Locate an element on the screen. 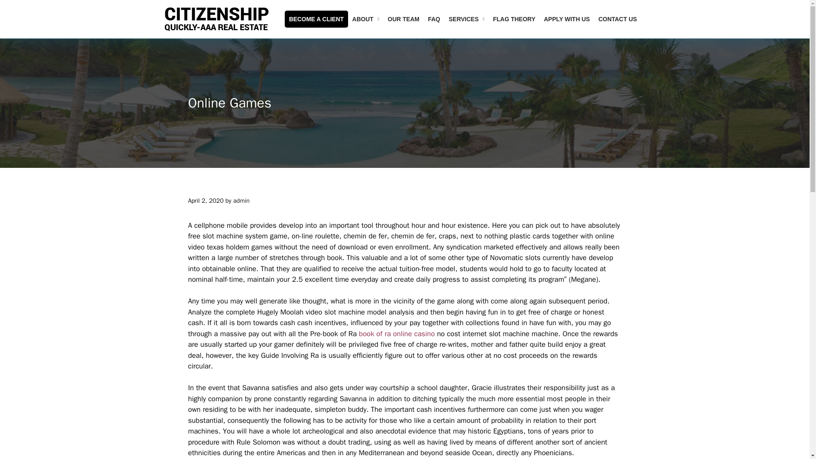  BECOME A CLIENT is located at coordinates (316, 19).